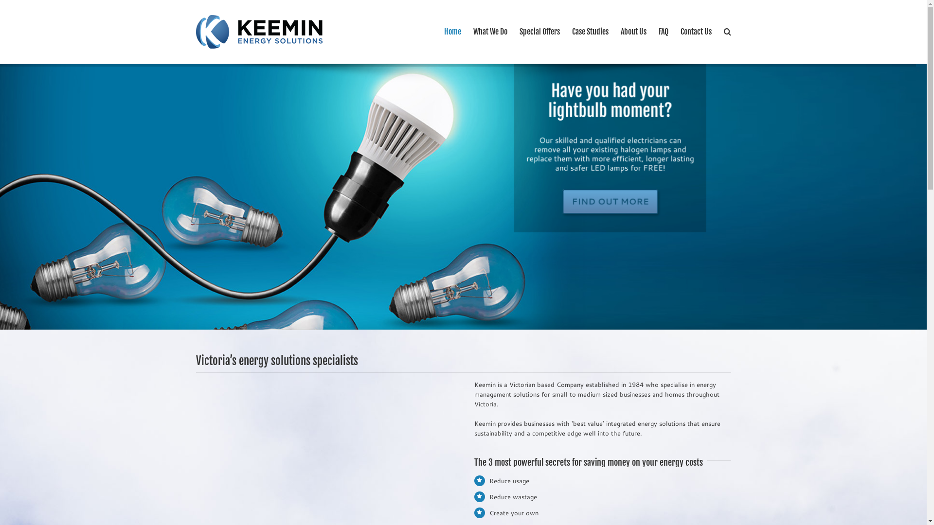 This screenshot has height=525, width=934. I want to click on Contact Us, so click(696, 32).